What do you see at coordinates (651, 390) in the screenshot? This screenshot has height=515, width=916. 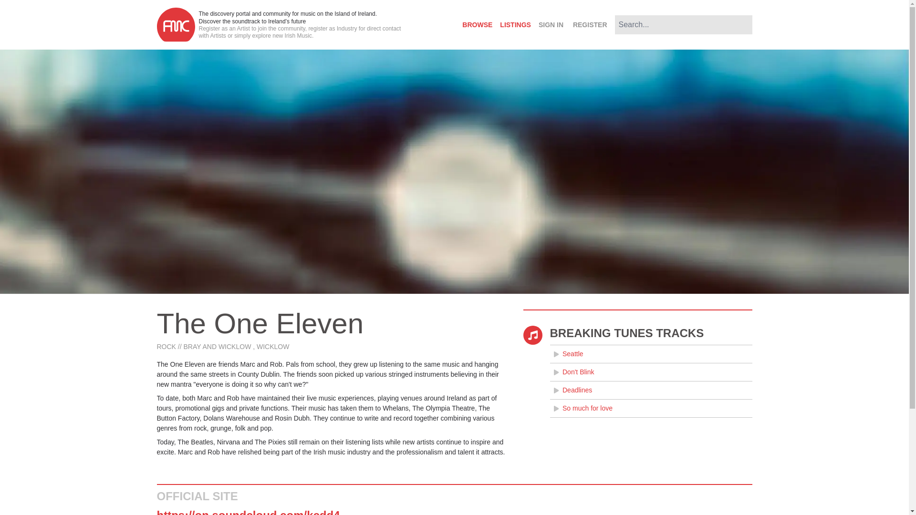 I see `Deadlines` at bounding box center [651, 390].